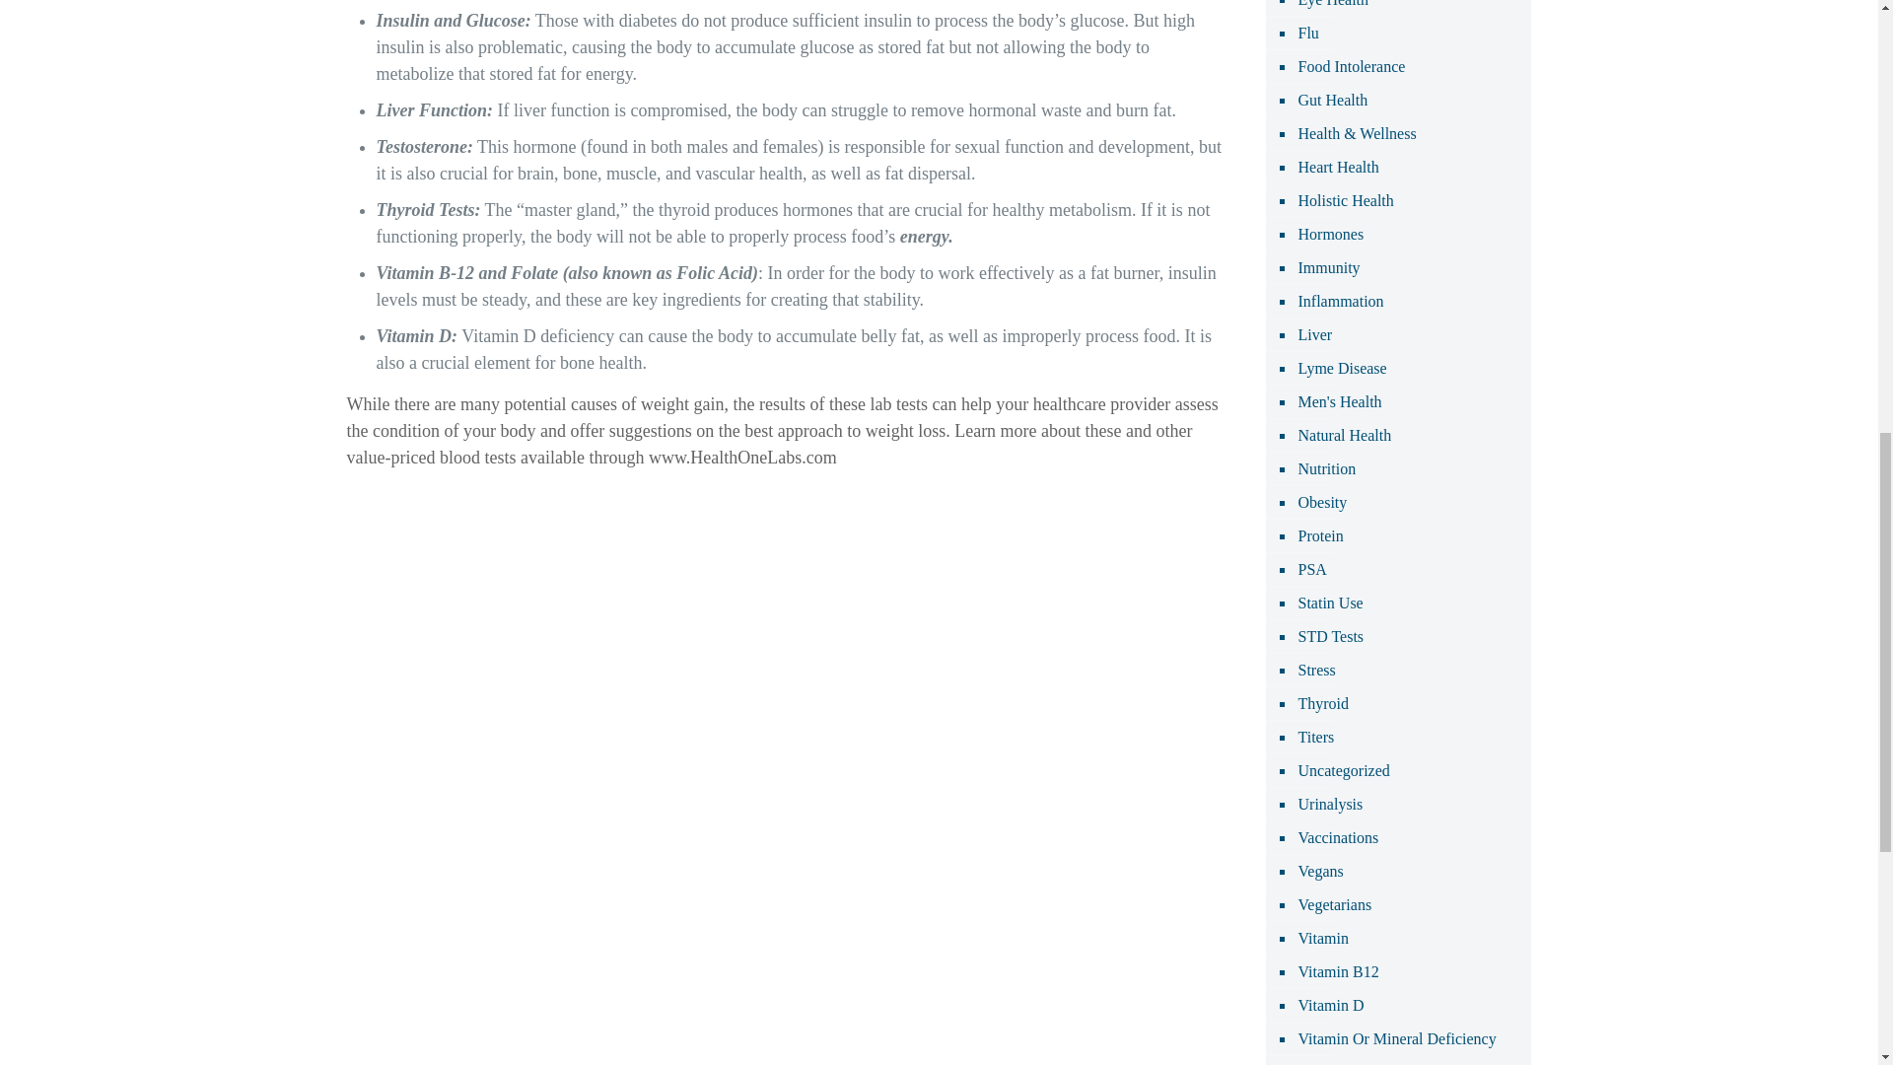  What do you see at coordinates (1331, 101) in the screenshot?
I see `Gut Health` at bounding box center [1331, 101].